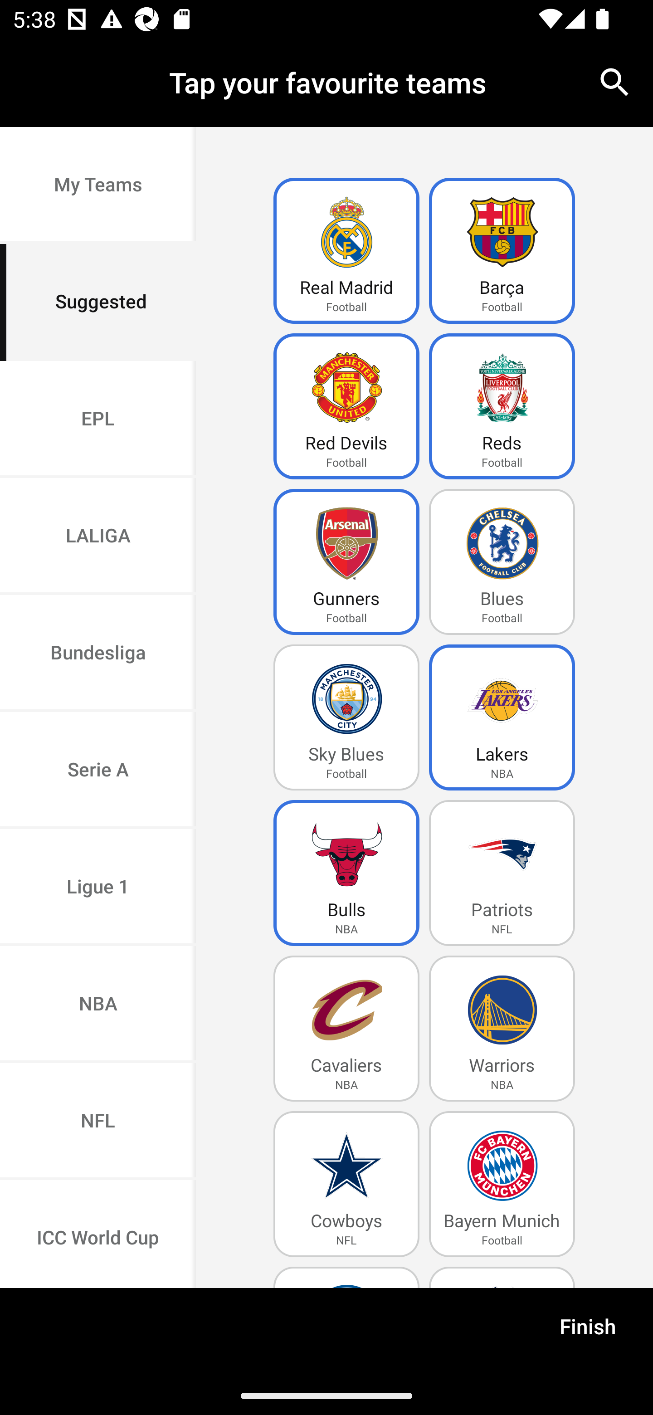 This screenshot has height=1415, width=653. I want to click on Serie A, so click(98, 770).